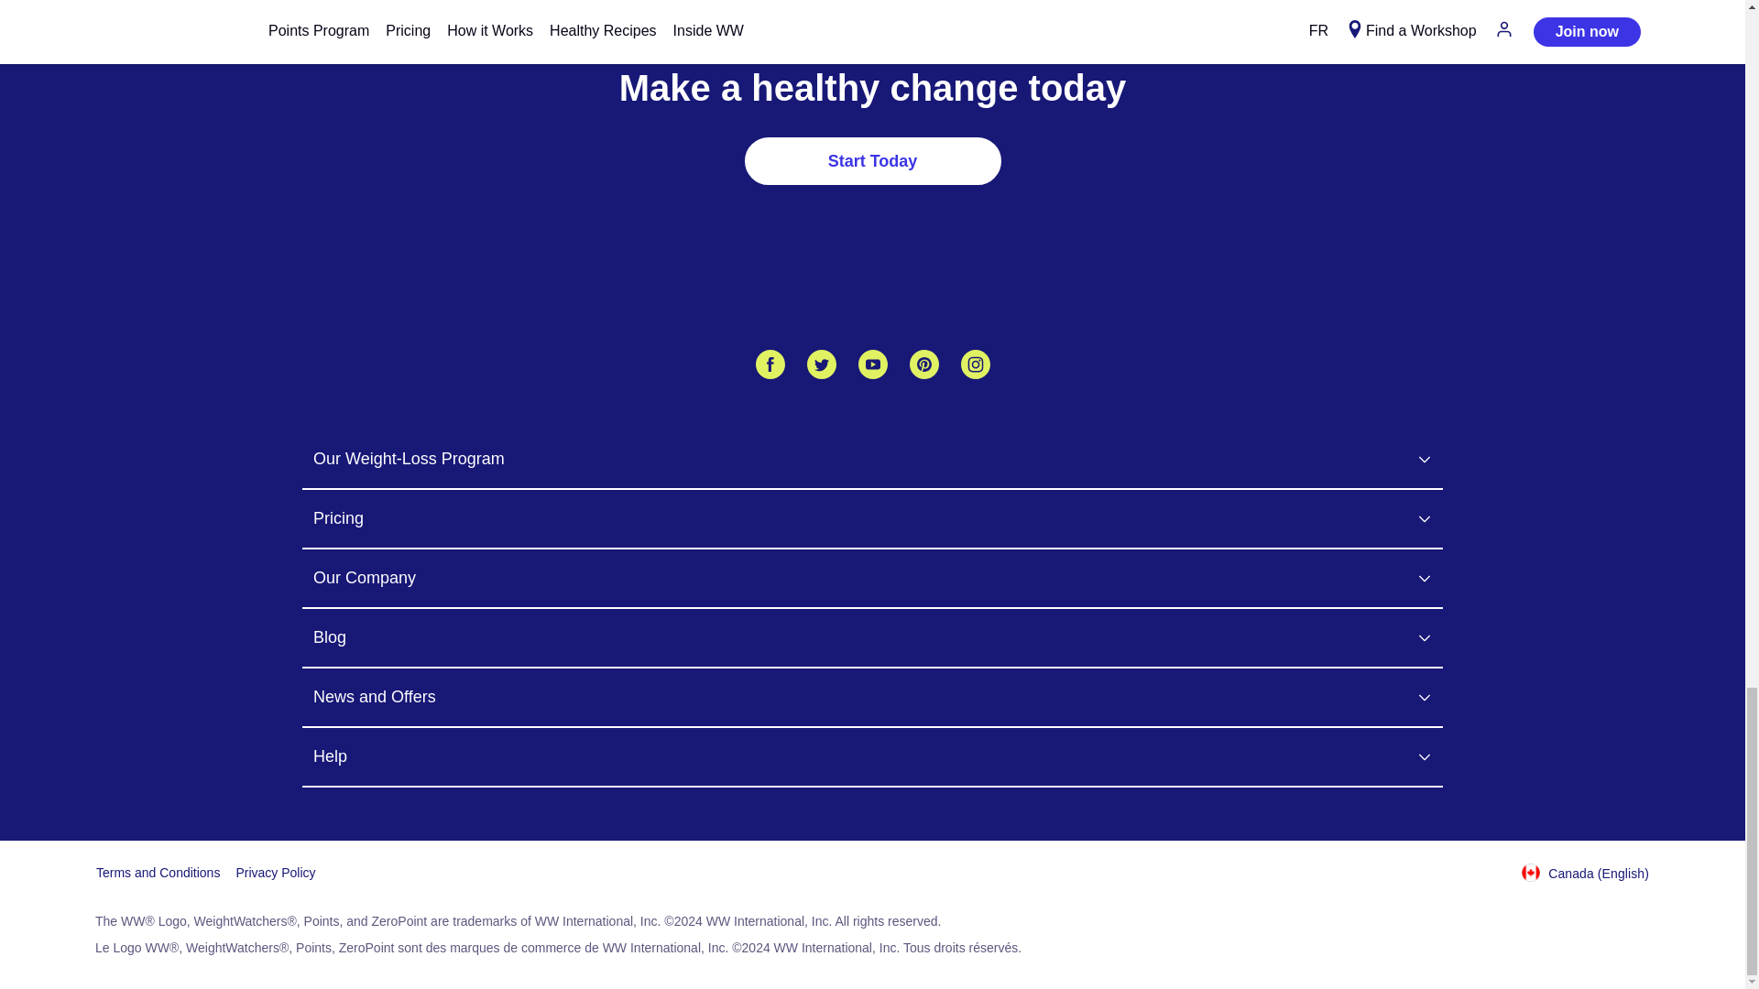 Image resolution: width=1759 pixels, height=989 pixels. Describe the element at coordinates (821, 364) in the screenshot. I see `Twitter` at that location.